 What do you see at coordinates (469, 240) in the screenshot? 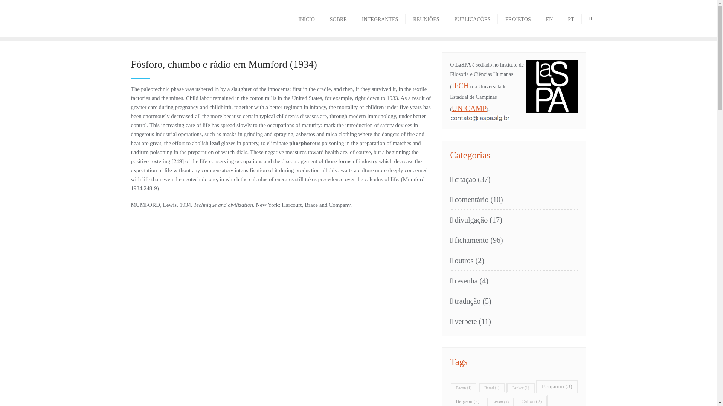
I see `fichamento` at bounding box center [469, 240].